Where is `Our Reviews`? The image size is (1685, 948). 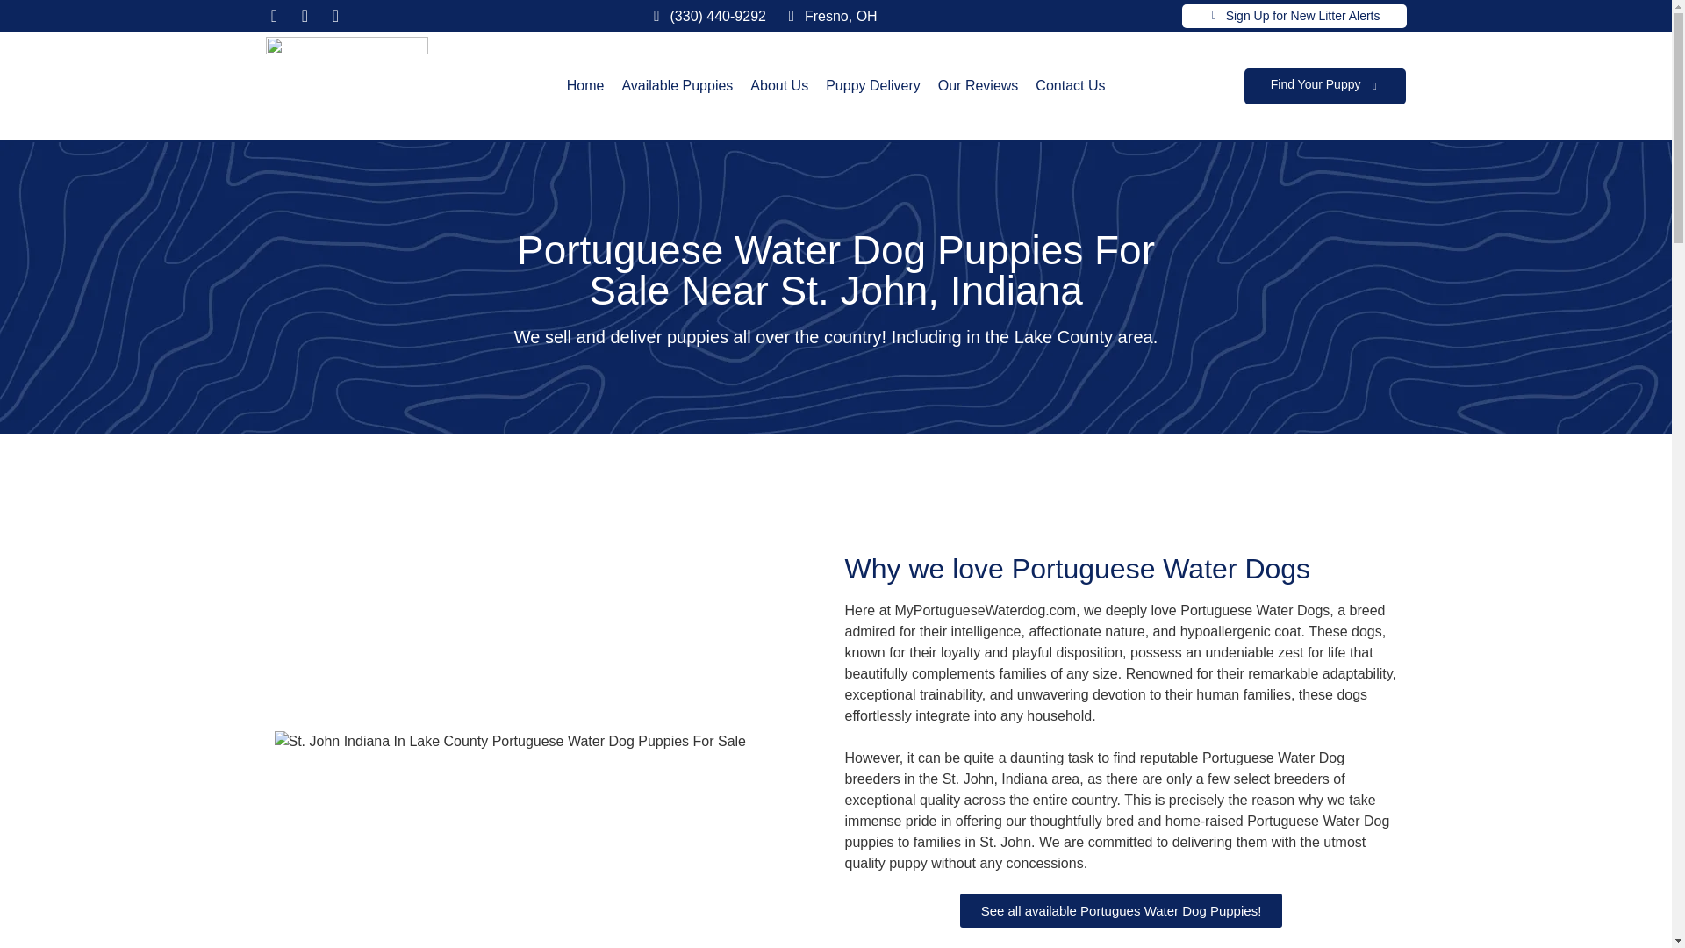
Our Reviews is located at coordinates (979, 85).